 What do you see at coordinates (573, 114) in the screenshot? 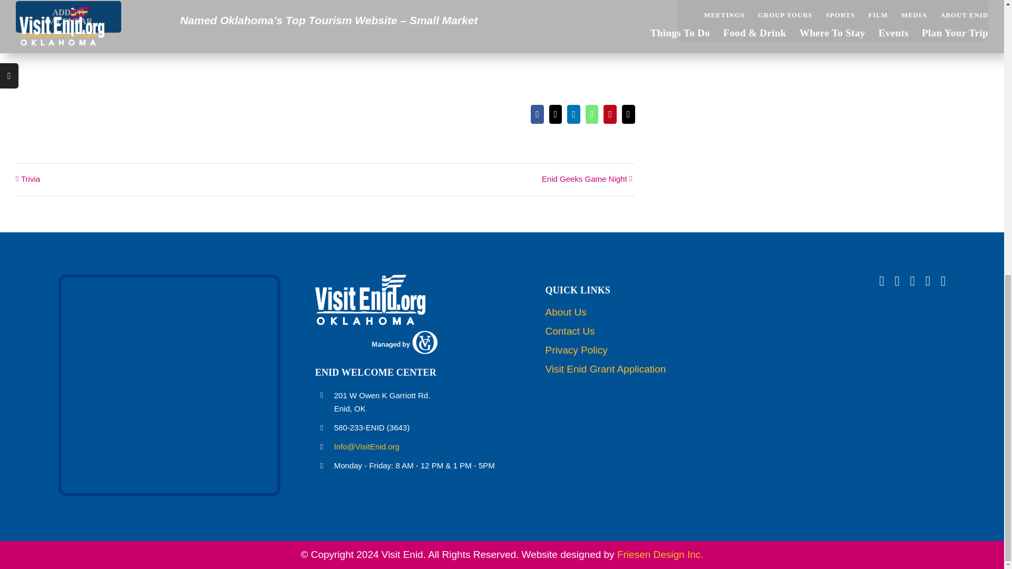
I see `LinkedIn` at bounding box center [573, 114].